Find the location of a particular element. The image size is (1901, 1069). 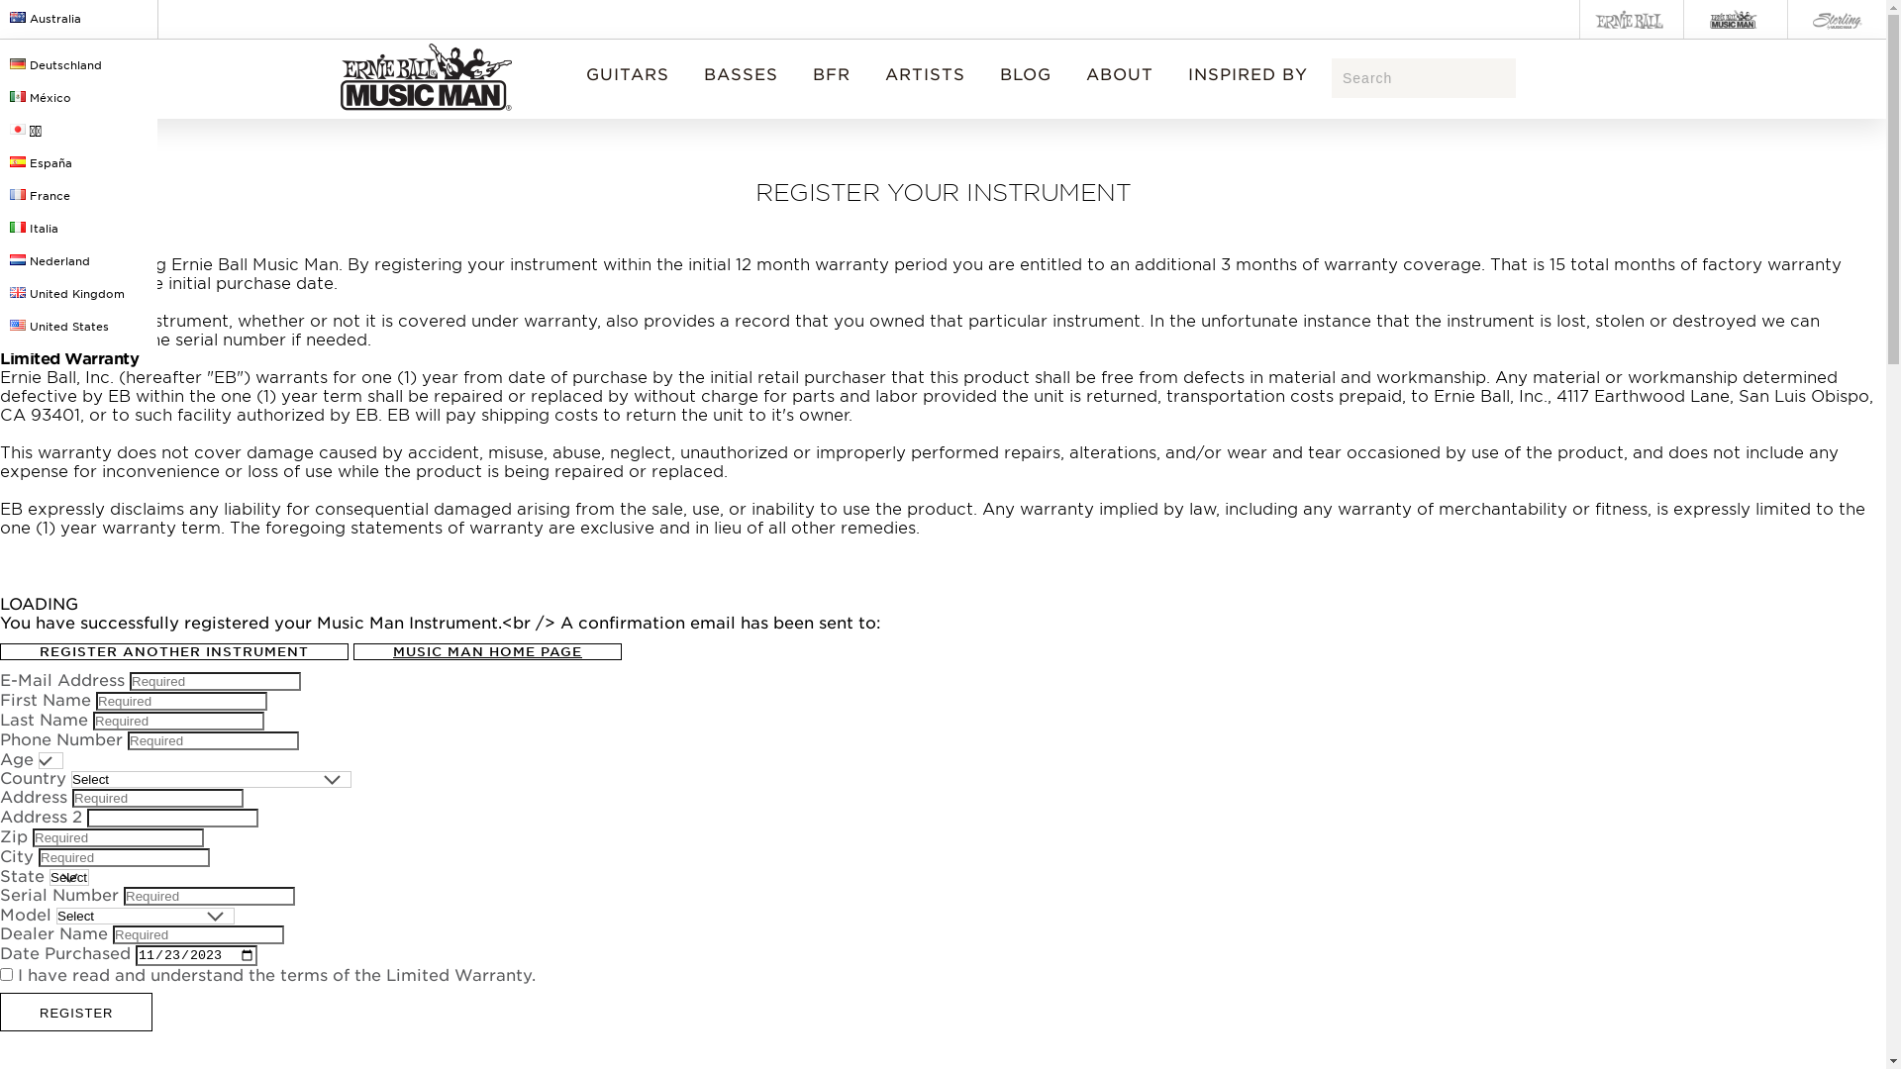

Nederland is located at coordinates (79, 261).